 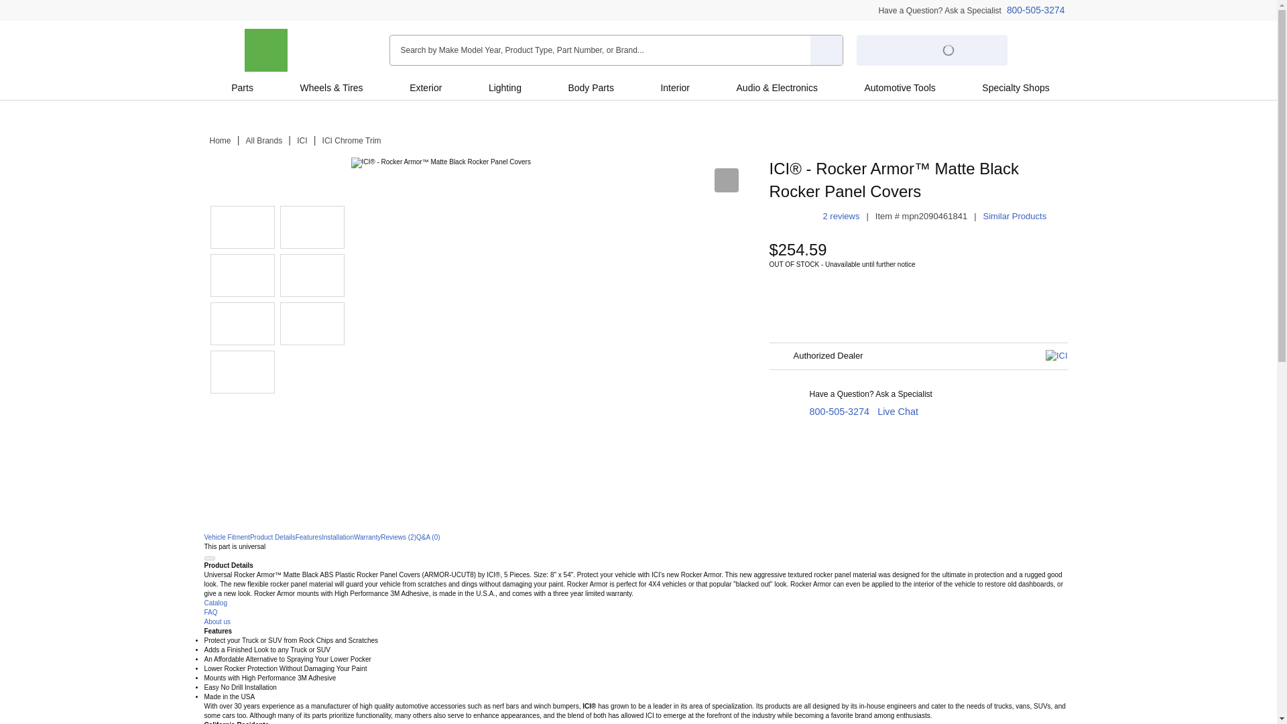 I want to click on Warranty, so click(x=367, y=536).